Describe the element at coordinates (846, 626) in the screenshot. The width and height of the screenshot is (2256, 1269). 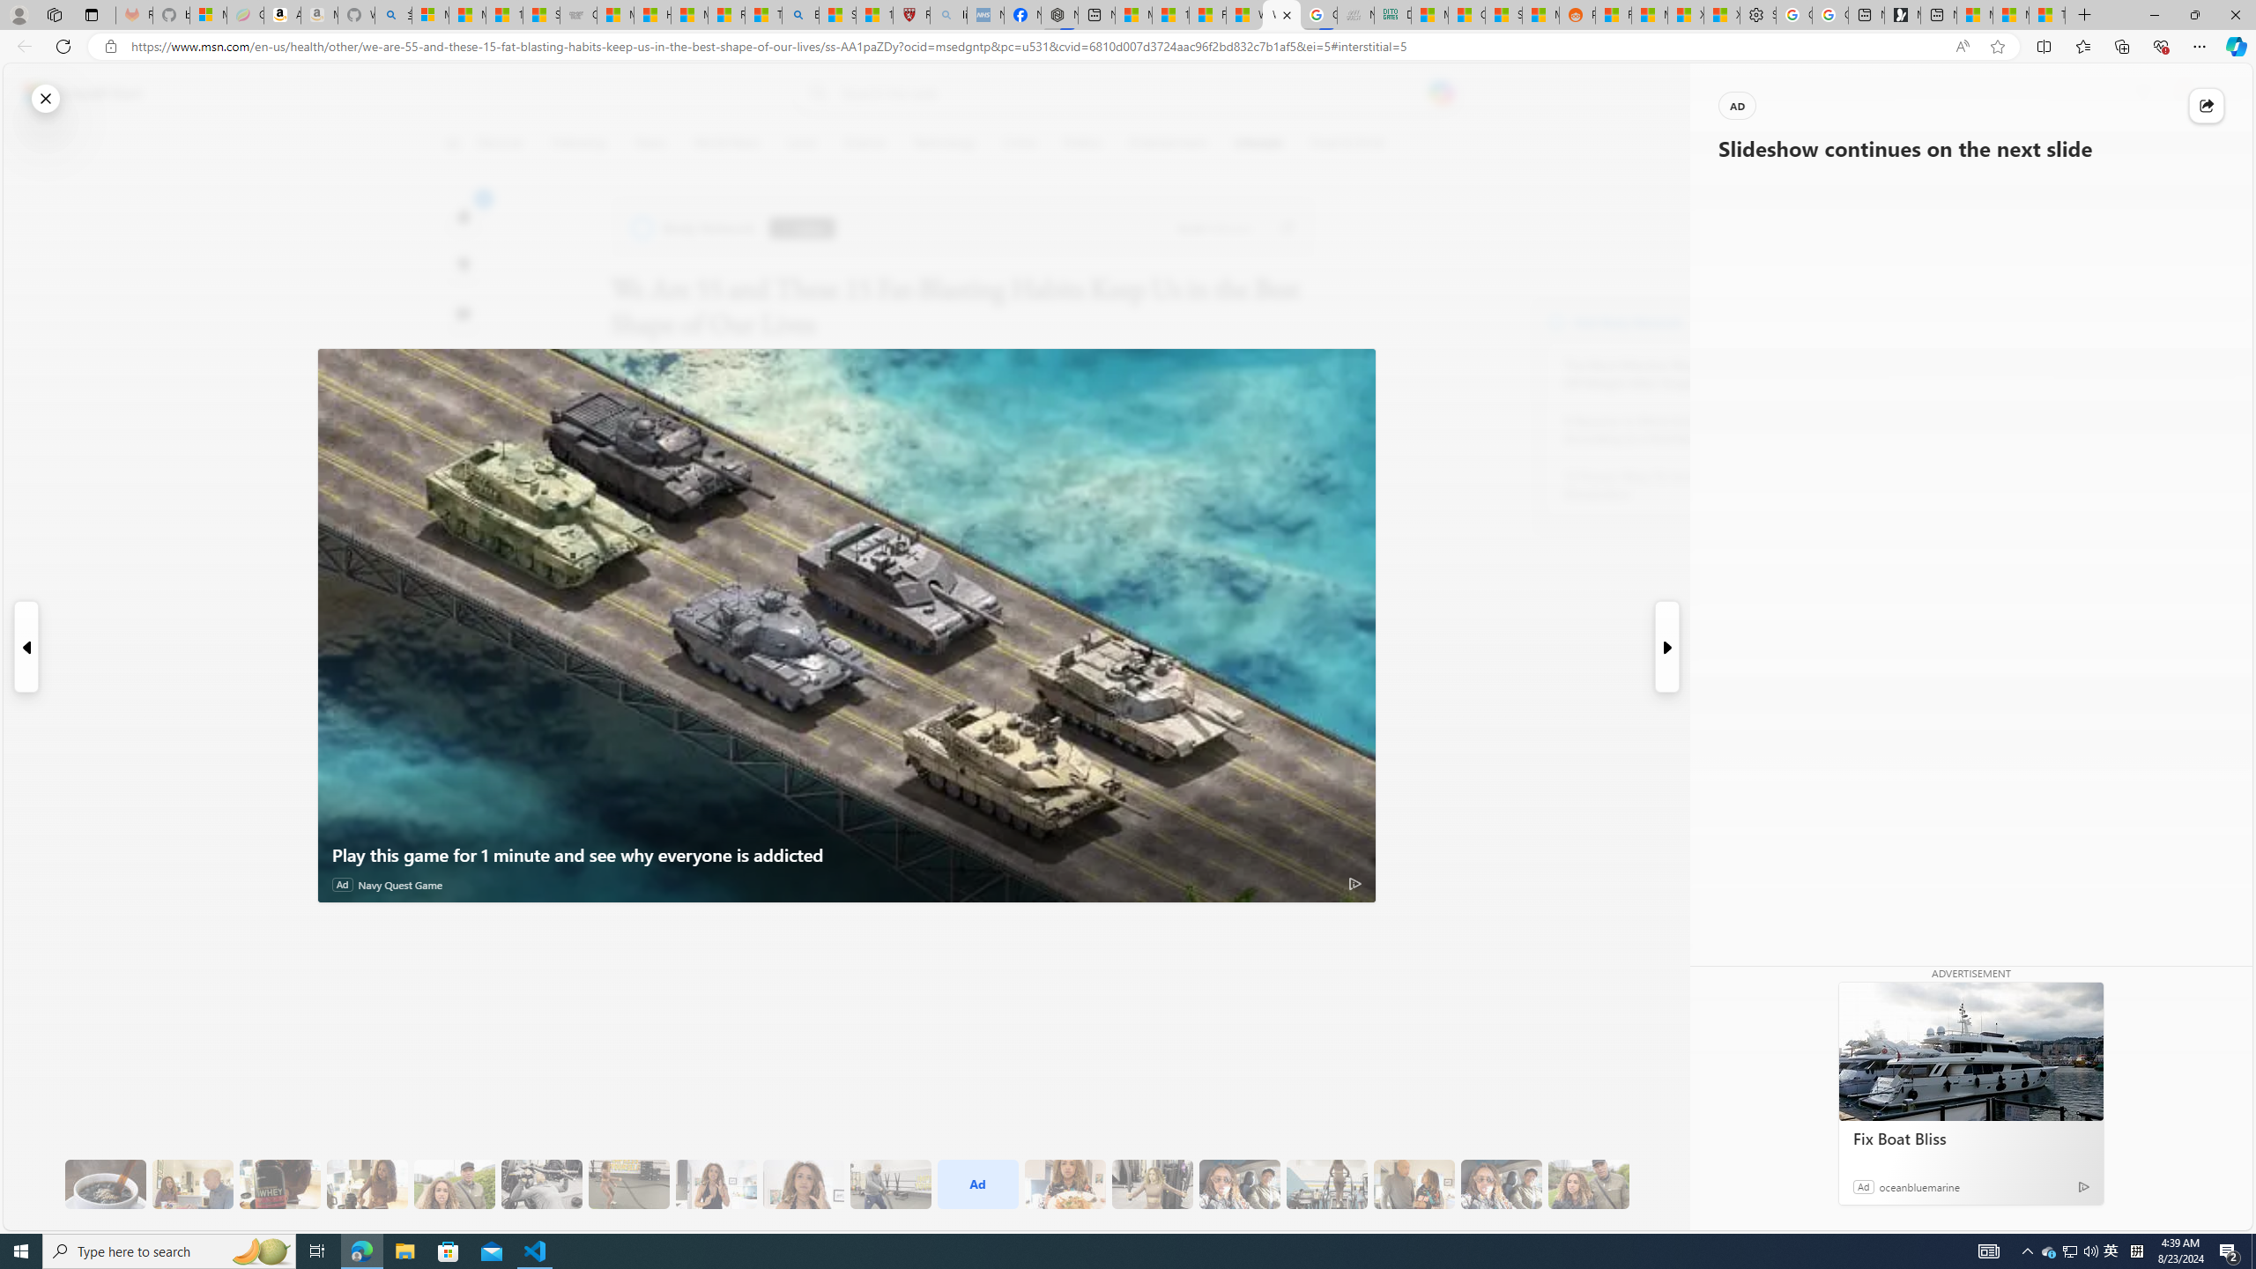
I see `Play this game for 1 minute and see why everyone is addicted` at that location.